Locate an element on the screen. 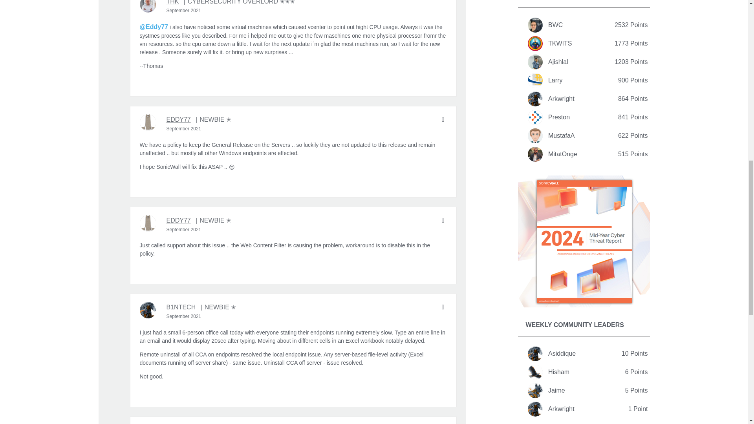  Eddy77 is located at coordinates (148, 122).